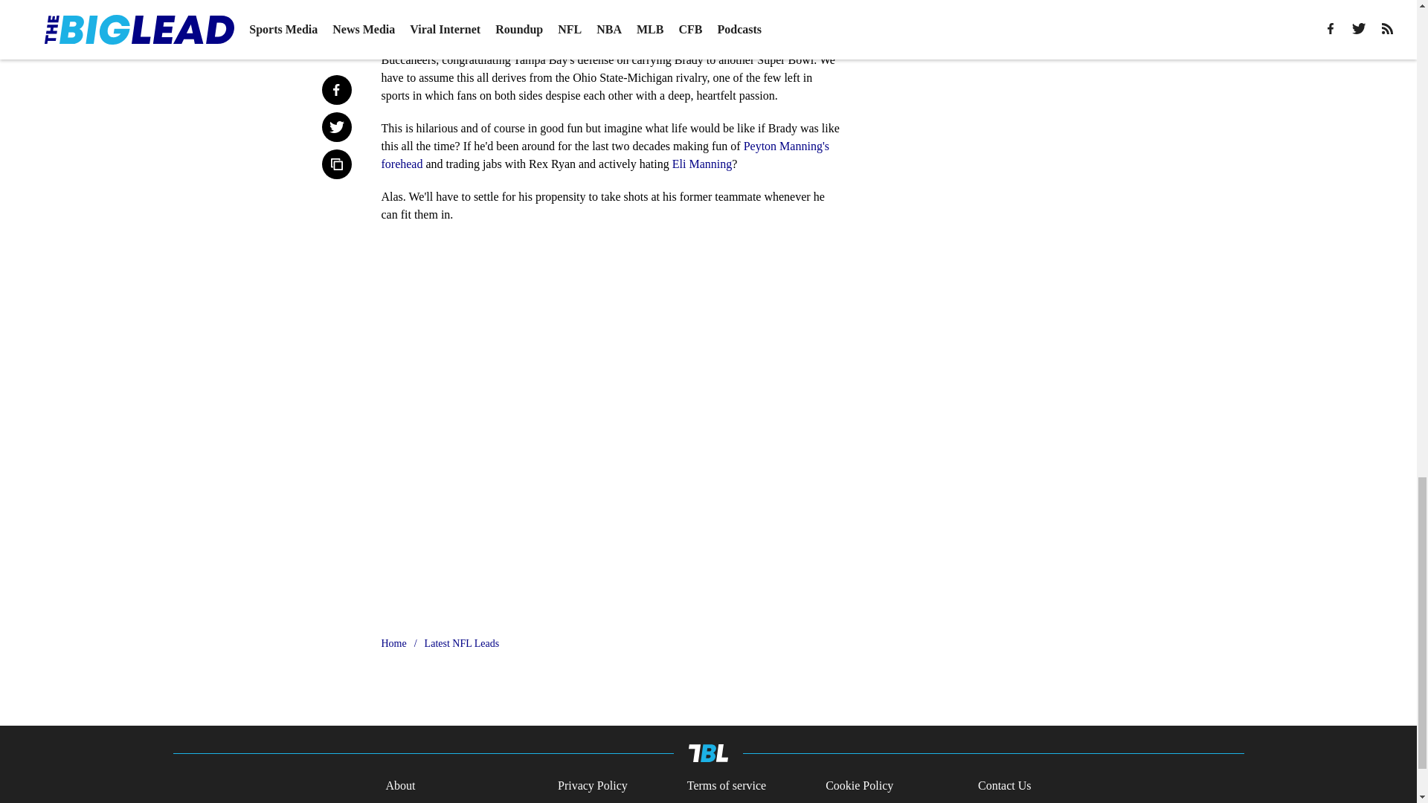 The width and height of the screenshot is (1428, 803). What do you see at coordinates (1004, 786) in the screenshot?
I see `Contact Us` at bounding box center [1004, 786].